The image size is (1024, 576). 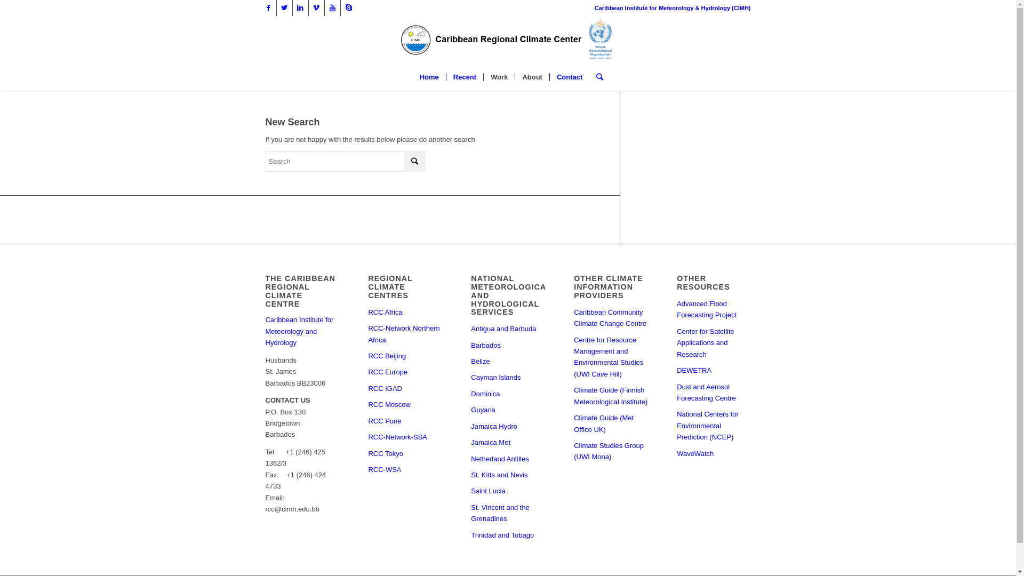 I want to click on Belize, so click(x=508, y=362).